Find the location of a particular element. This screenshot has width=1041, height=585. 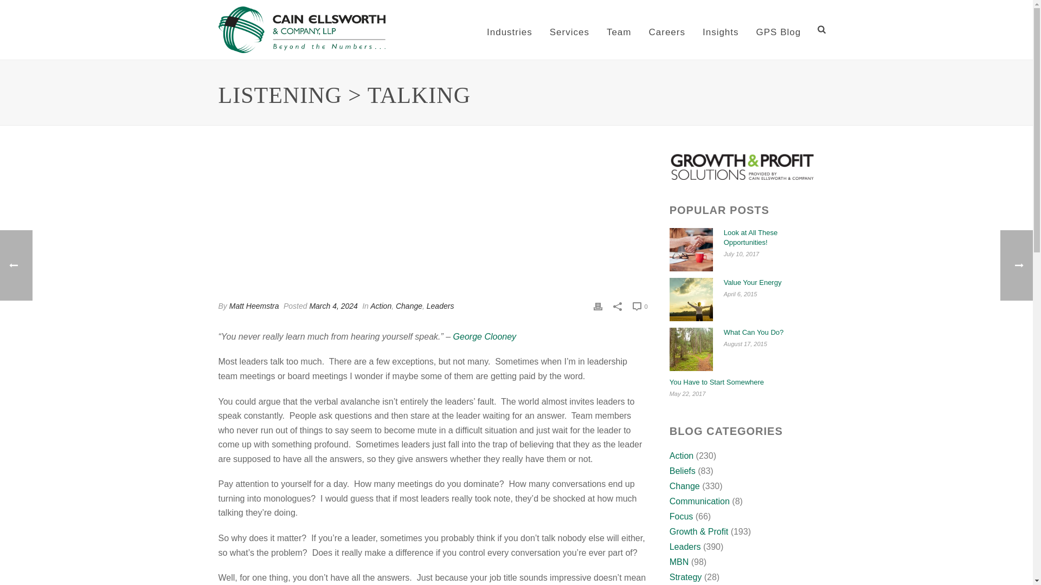

Action is located at coordinates (381, 306).